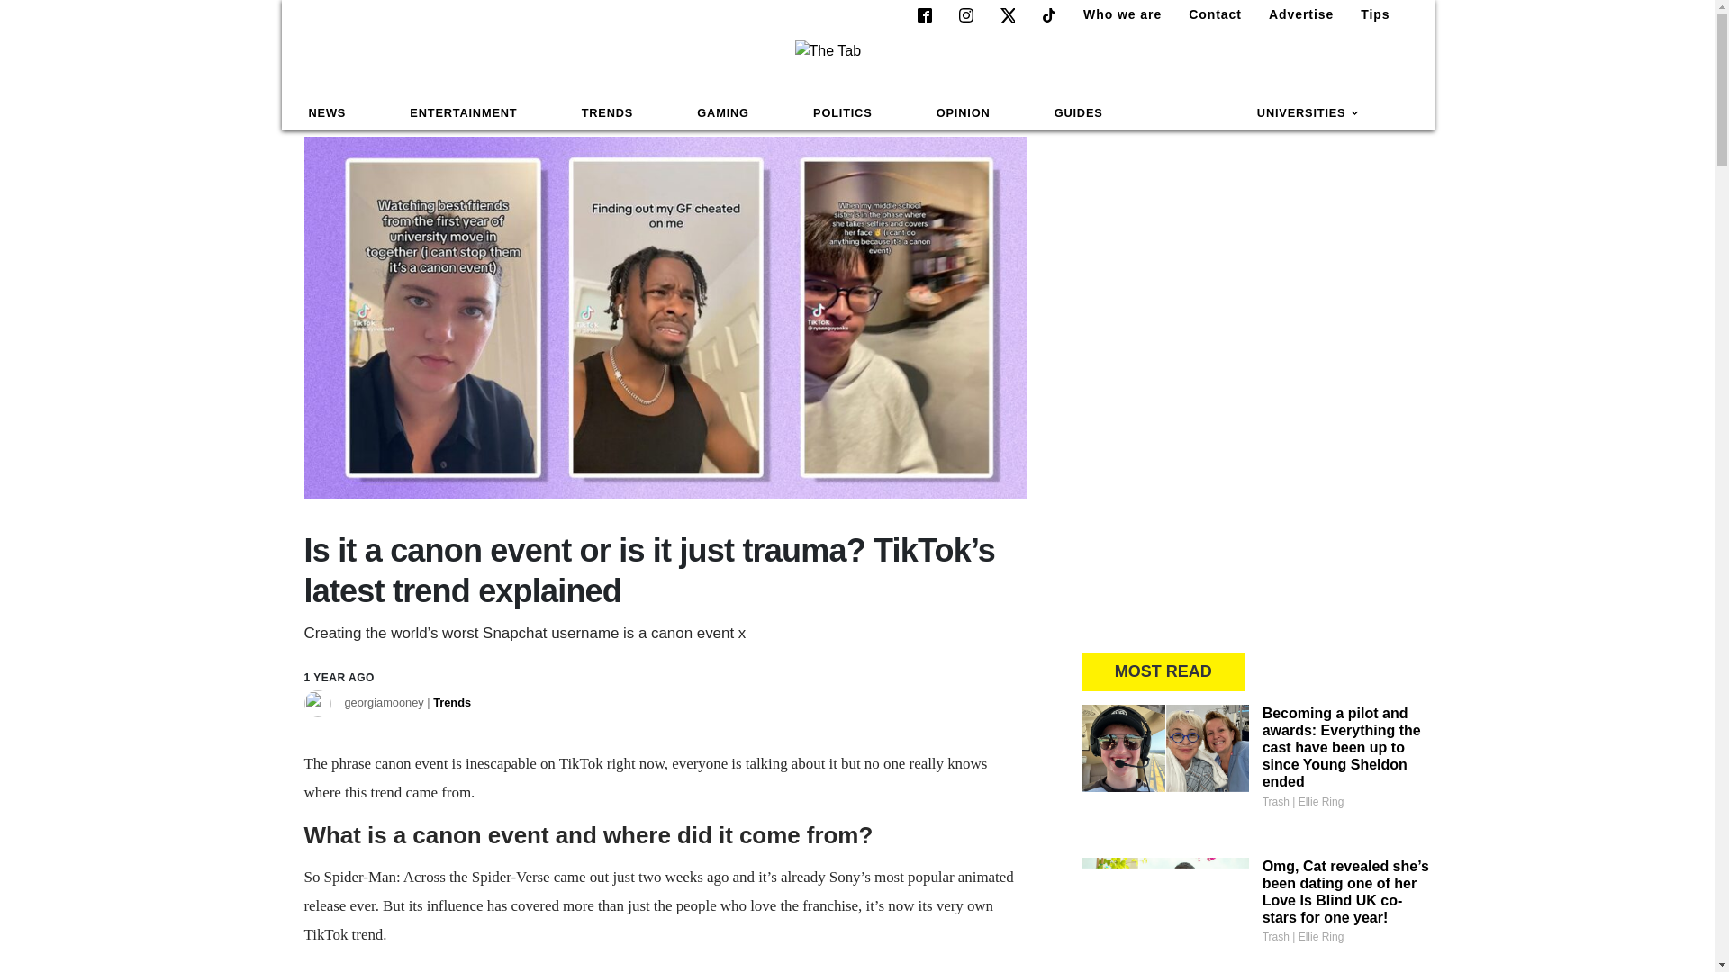  What do you see at coordinates (1293, 14) in the screenshot?
I see `Advertise` at bounding box center [1293, 14].